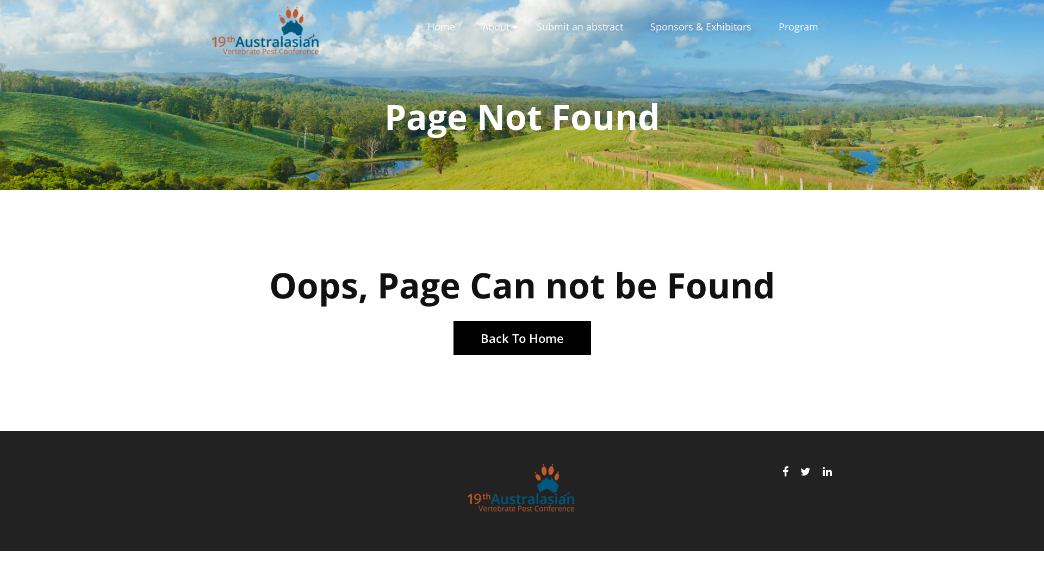 The width and height of the screenshot is (1044, 587). What do you see at coordinates (522, 338) in the screenshot?
I see `Back To Home` at bounding box center [522, 338].